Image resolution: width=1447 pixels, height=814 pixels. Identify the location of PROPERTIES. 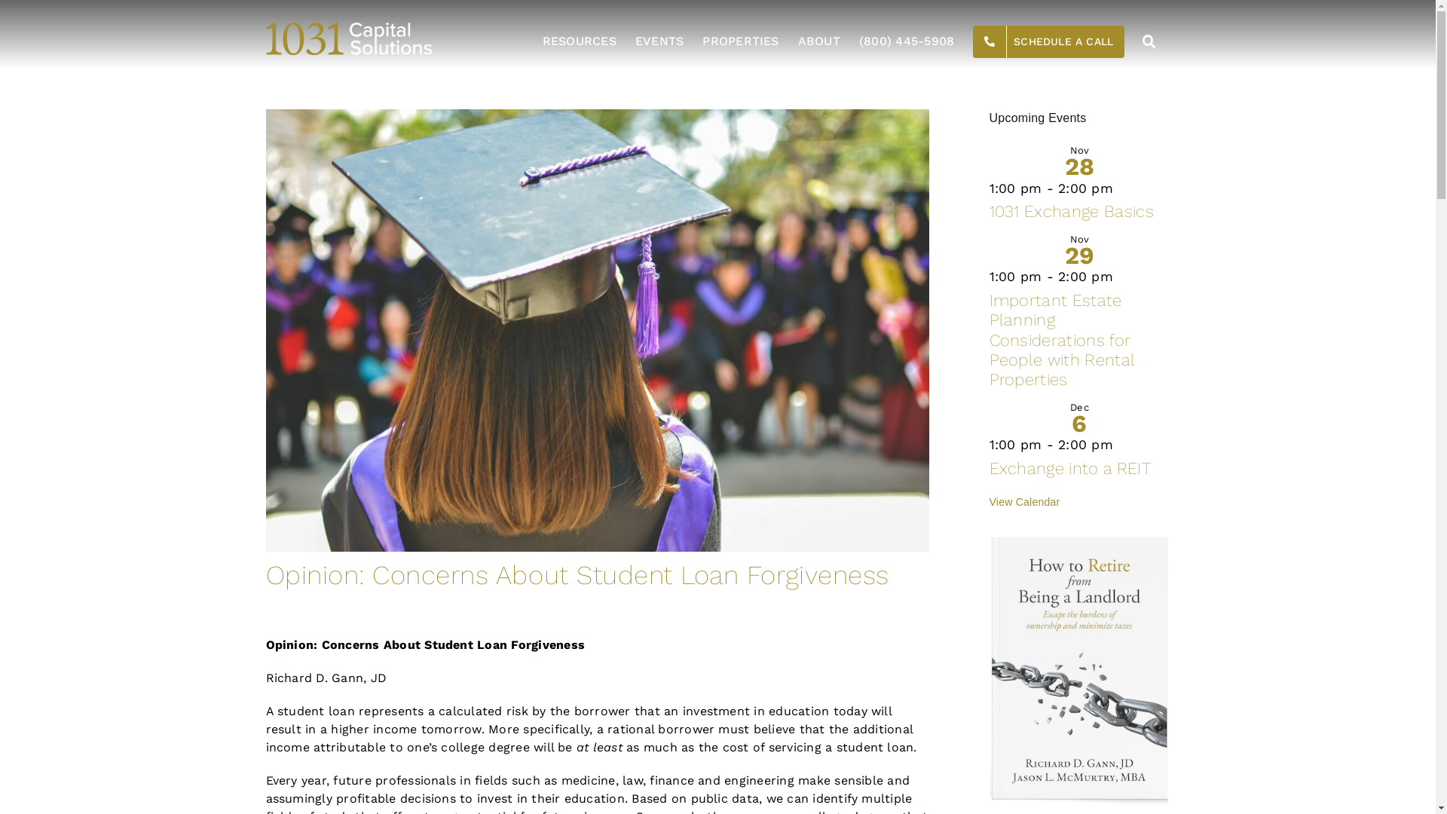
(740, 41).